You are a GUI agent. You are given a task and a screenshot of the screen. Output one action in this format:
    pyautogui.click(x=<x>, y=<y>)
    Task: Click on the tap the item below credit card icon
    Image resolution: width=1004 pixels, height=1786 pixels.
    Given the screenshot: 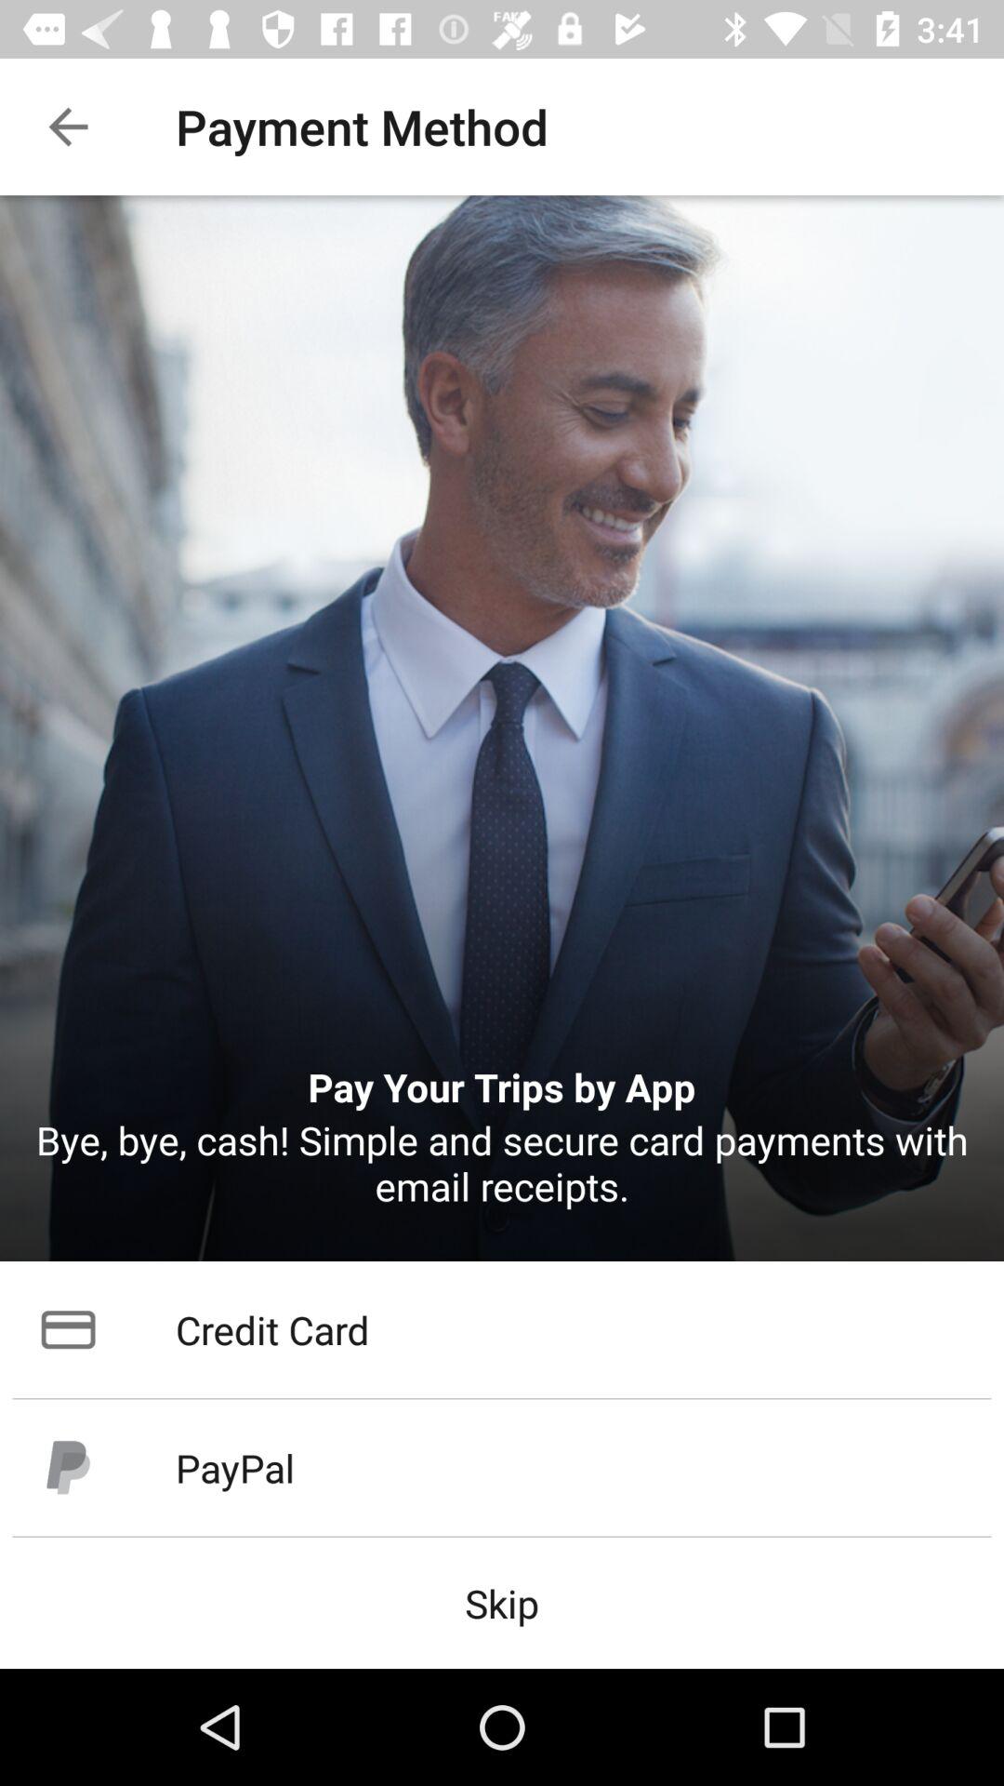 What is the action you would take?
    pyautogui.click(x=502, y=1468)
    